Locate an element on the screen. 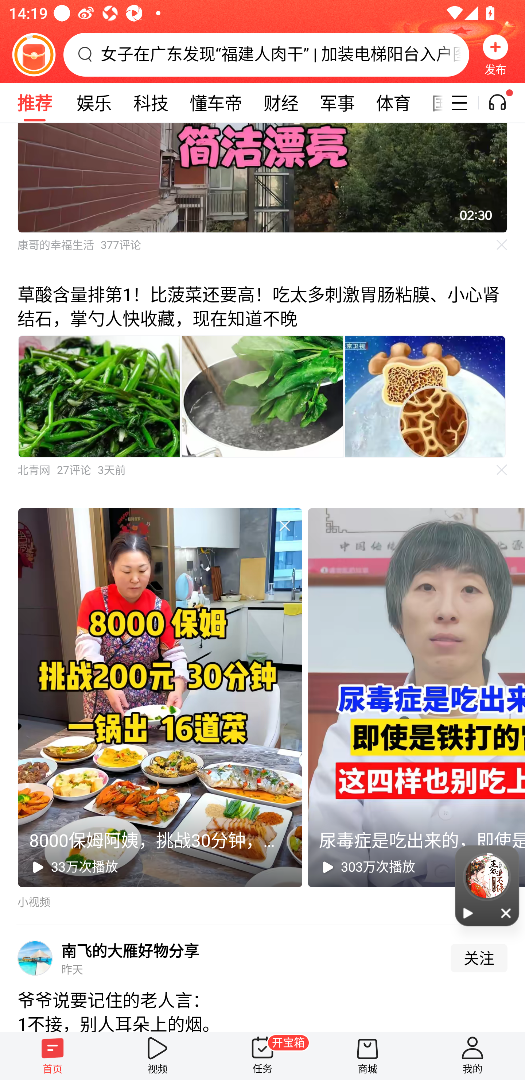  娱乐 is located at coordinates (94, 103).